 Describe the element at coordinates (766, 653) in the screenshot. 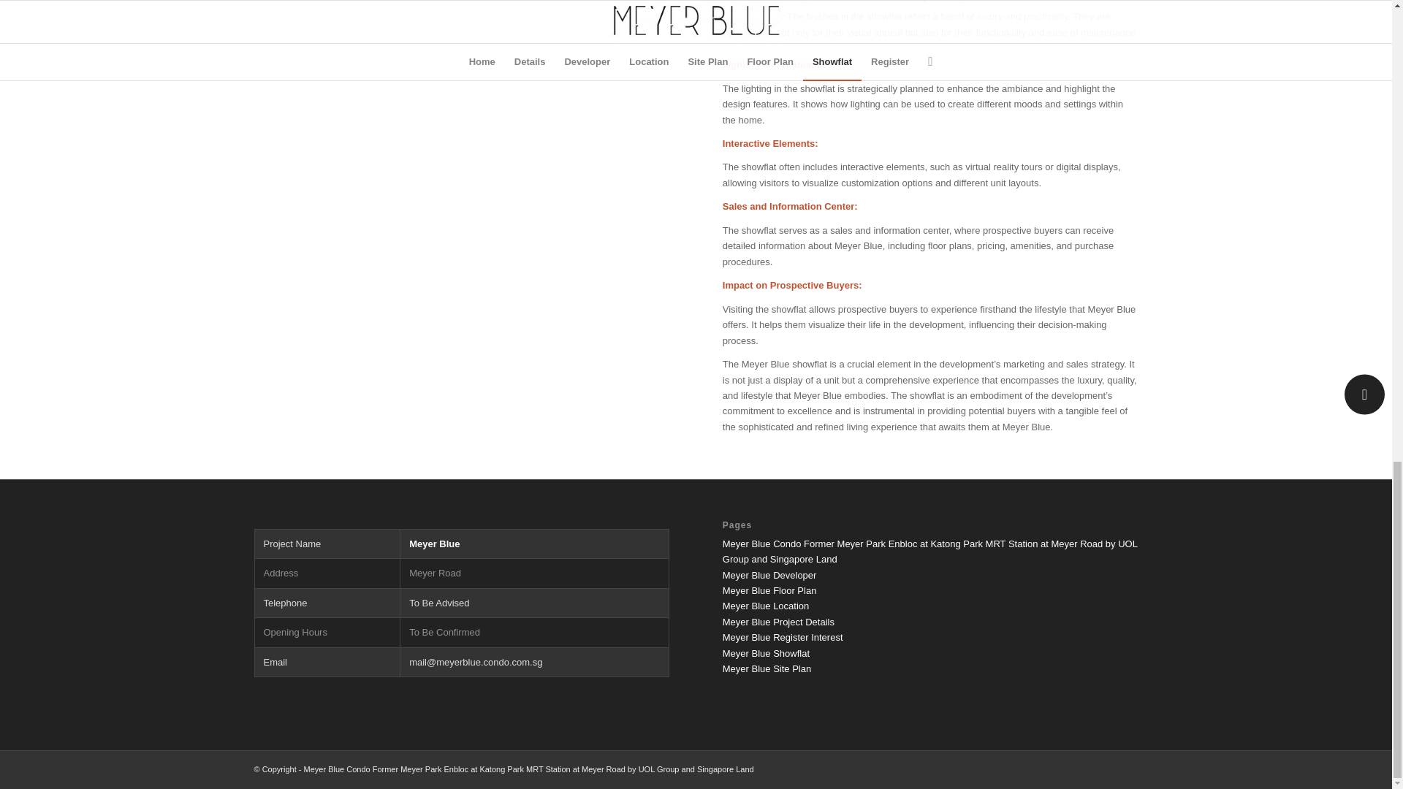

I see `Meyer Blue Showflat` at that location.